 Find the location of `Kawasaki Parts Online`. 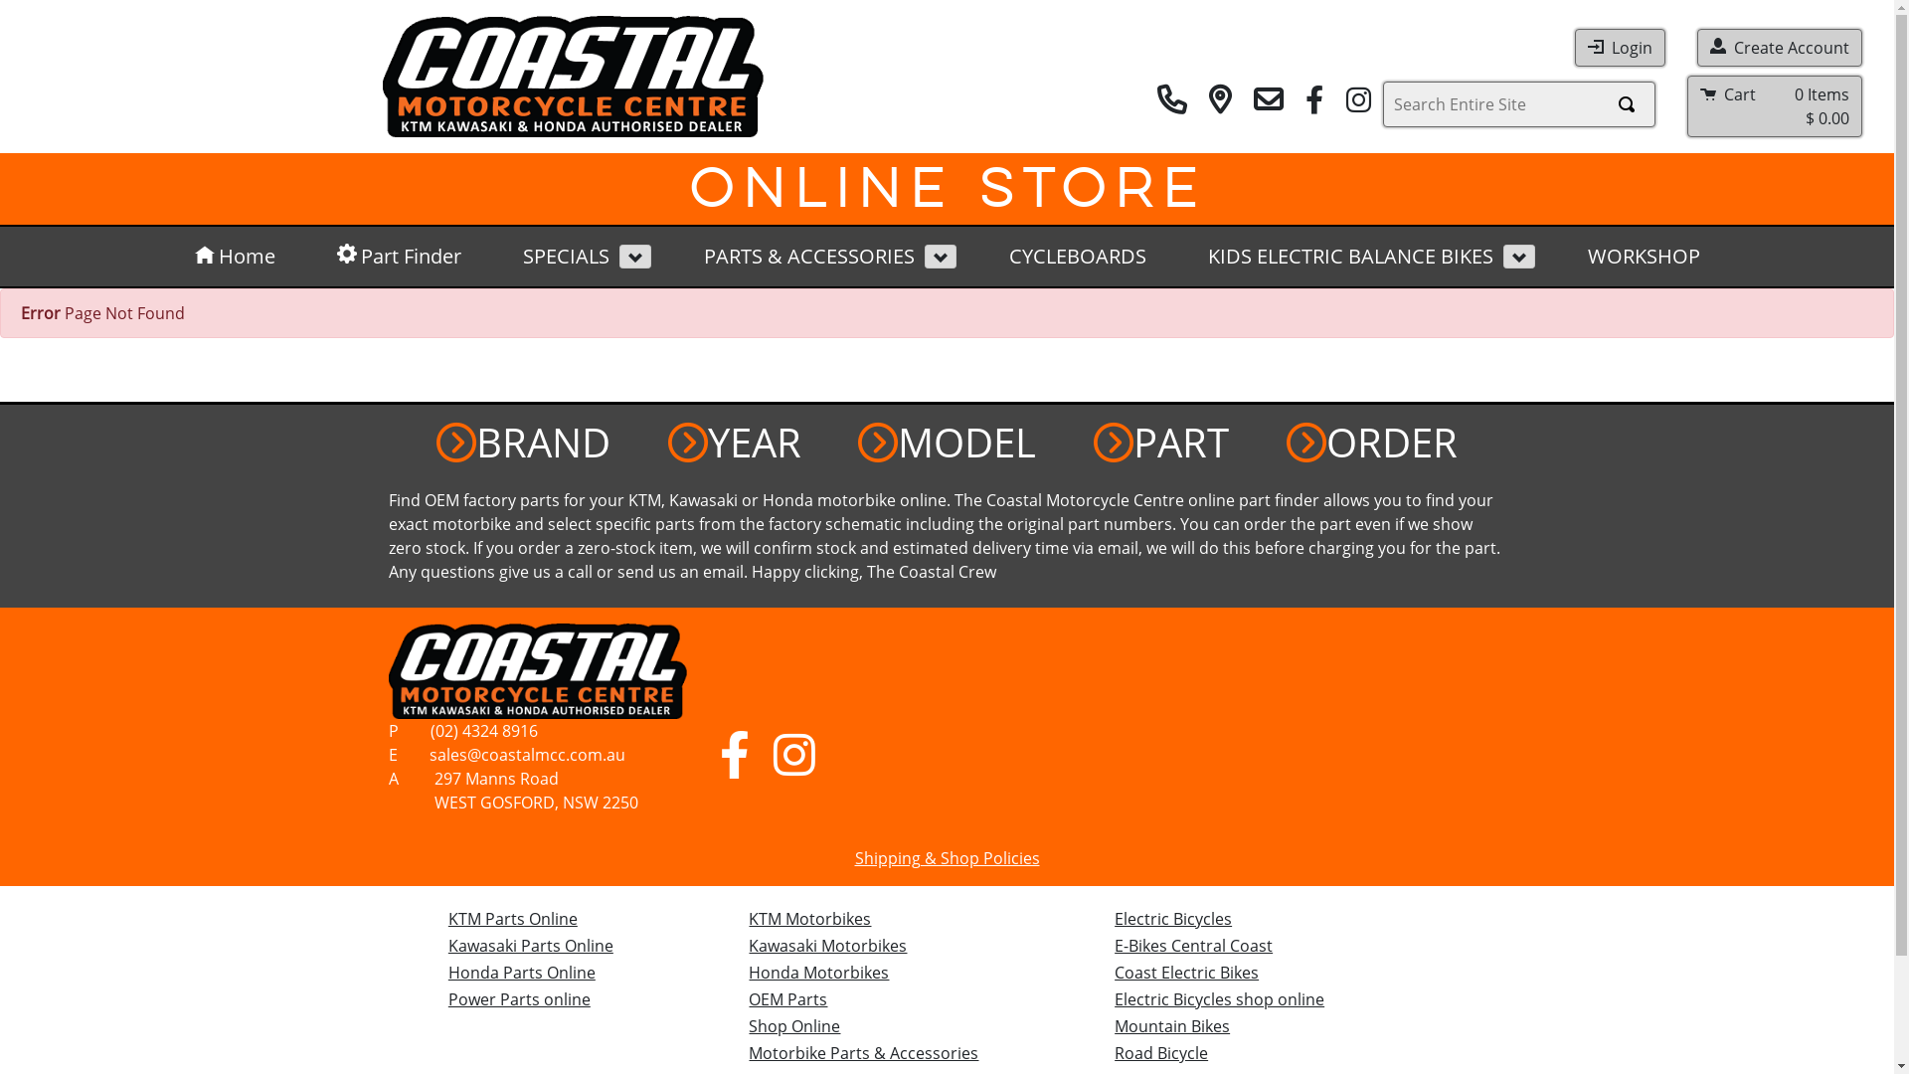

Kawasaki Parts Online is located at coordinates (531, 946).